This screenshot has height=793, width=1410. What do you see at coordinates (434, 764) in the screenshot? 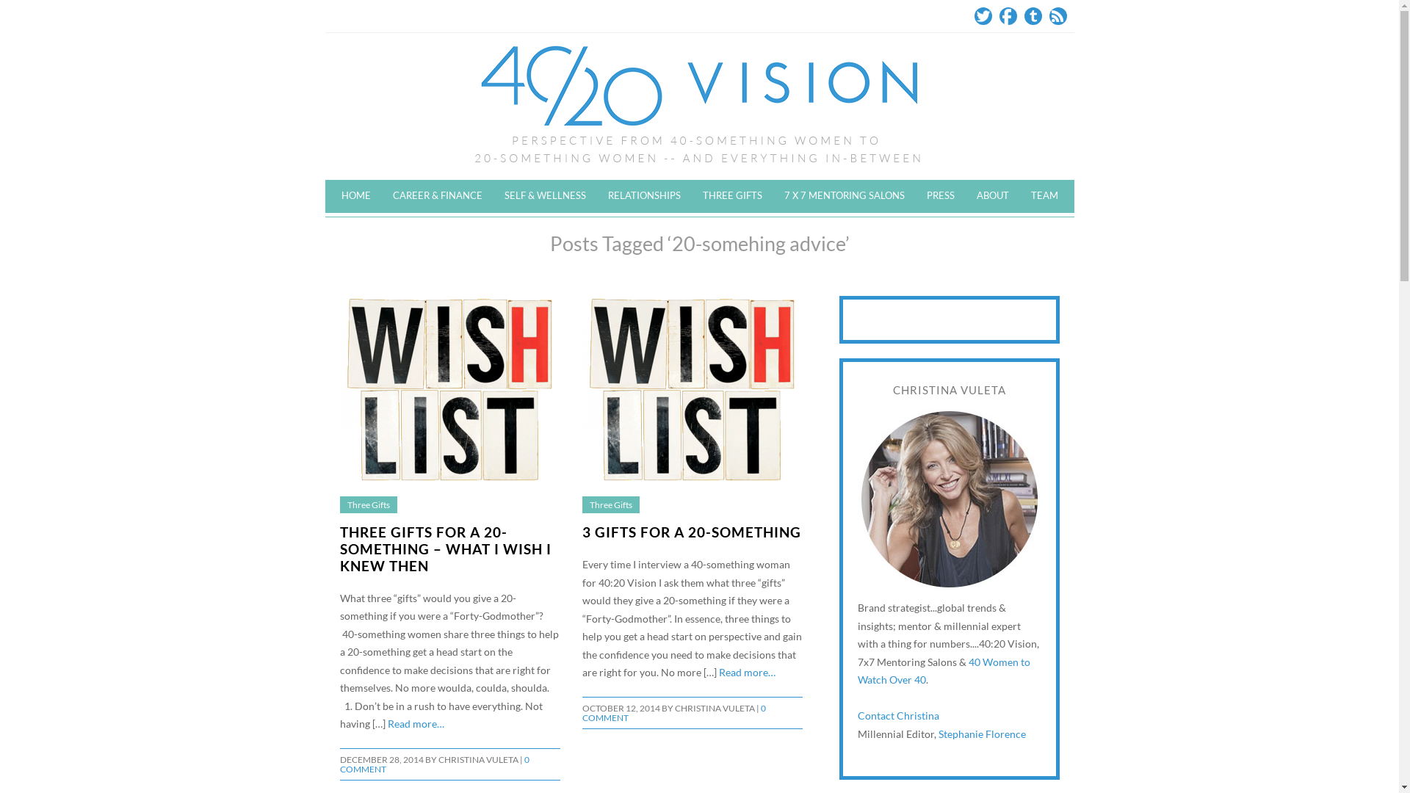
I see `0 COMMENT` at bounding box center [434, 764].